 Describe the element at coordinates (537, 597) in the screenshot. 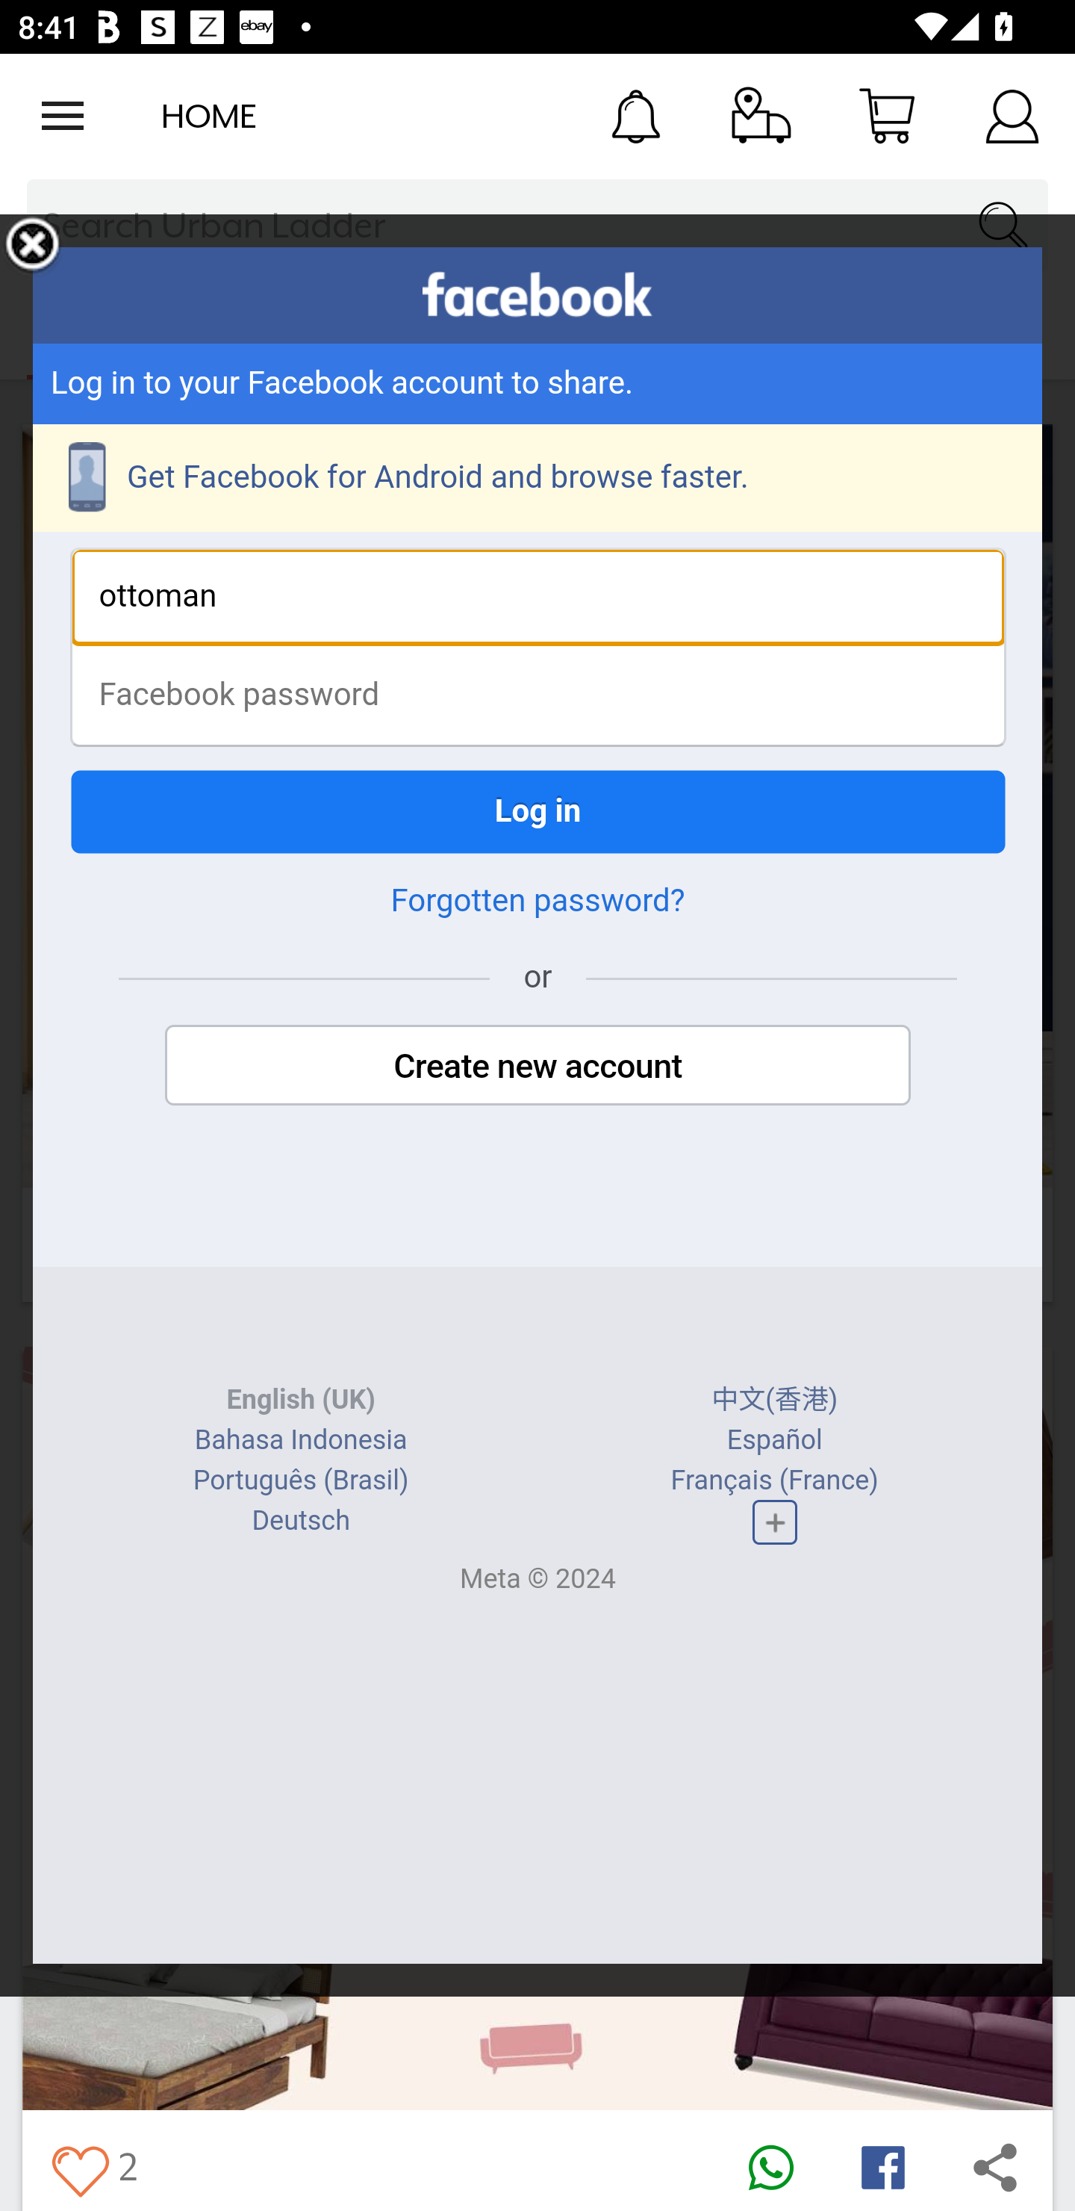

I see `ottoman` at that location.